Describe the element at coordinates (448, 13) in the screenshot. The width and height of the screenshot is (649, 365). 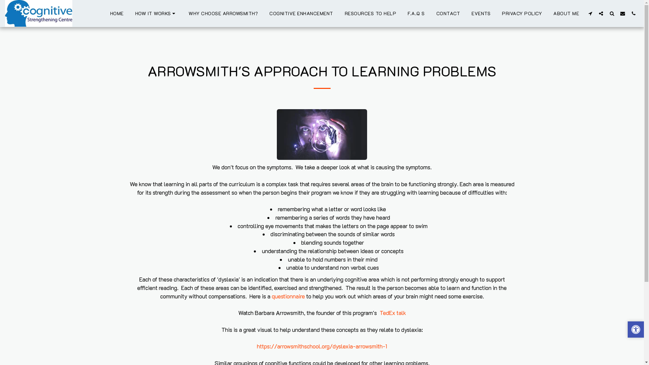
I see `CONTACT` at that location.